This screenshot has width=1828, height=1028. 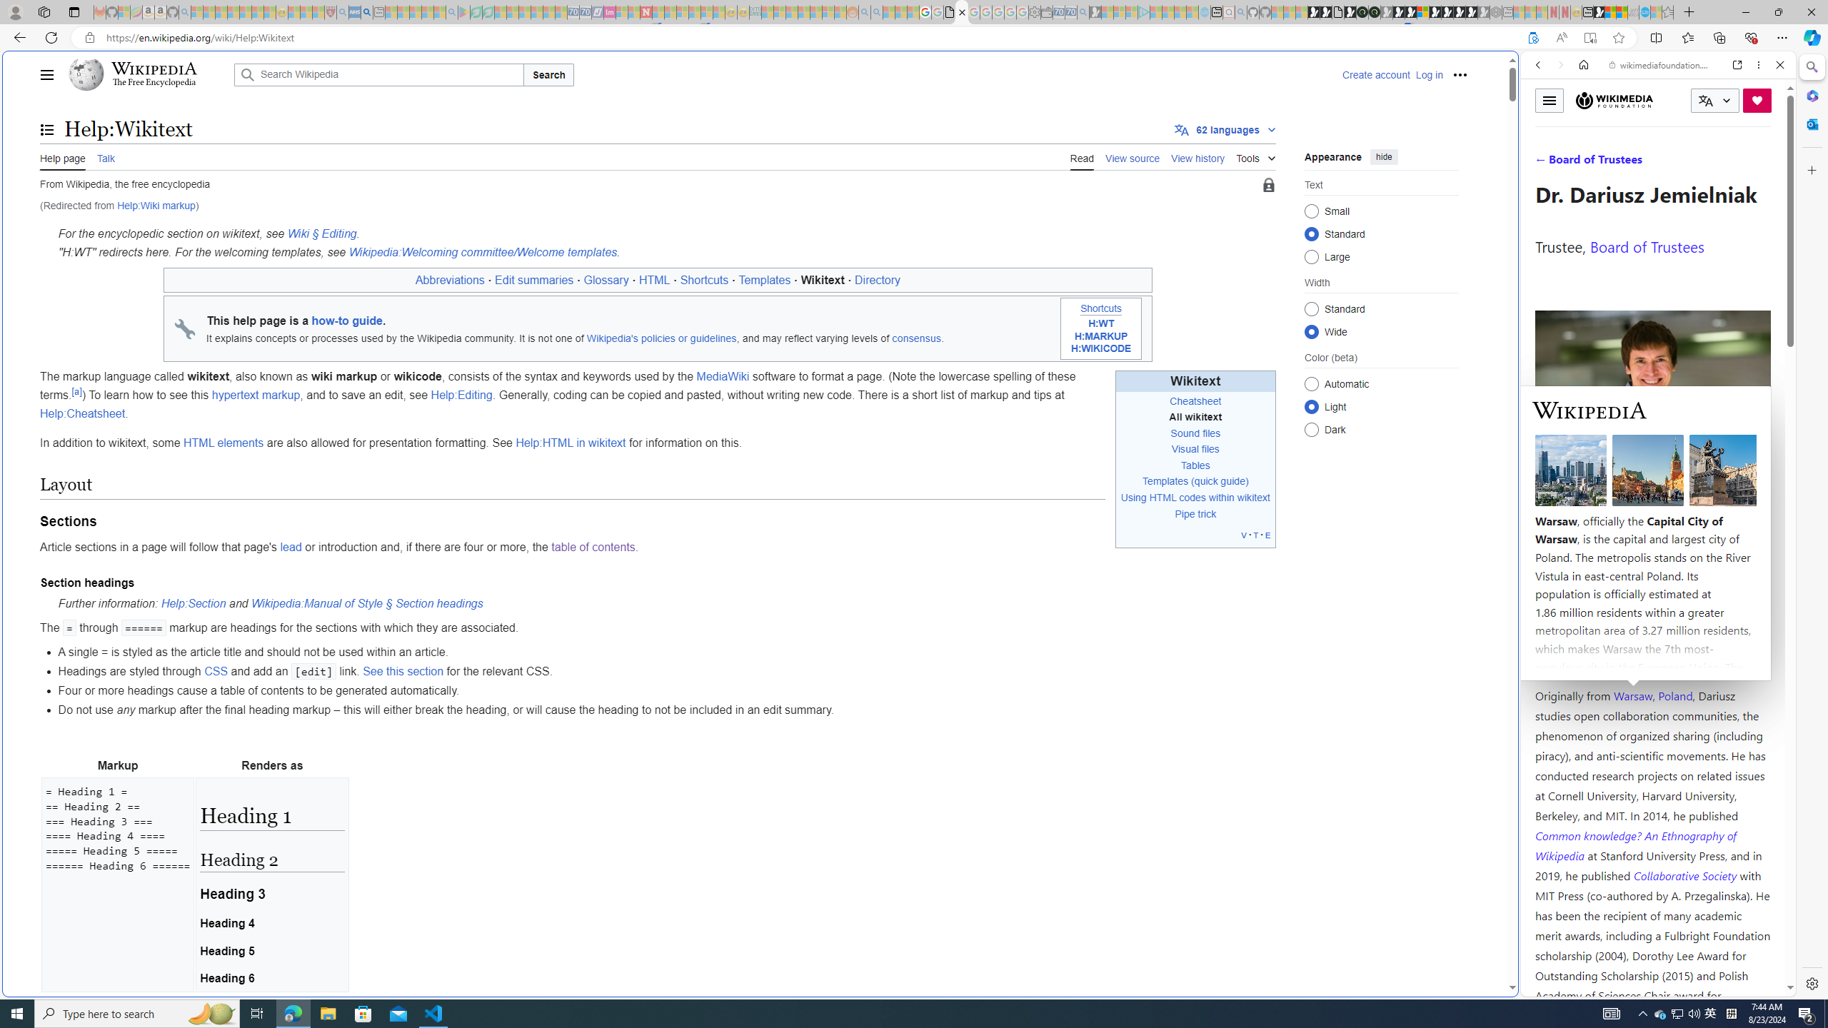 What do you see at coordinates (1195, 401) in the screenshot?
I see `Cheatsheet` at bounding box center [1195, 401].